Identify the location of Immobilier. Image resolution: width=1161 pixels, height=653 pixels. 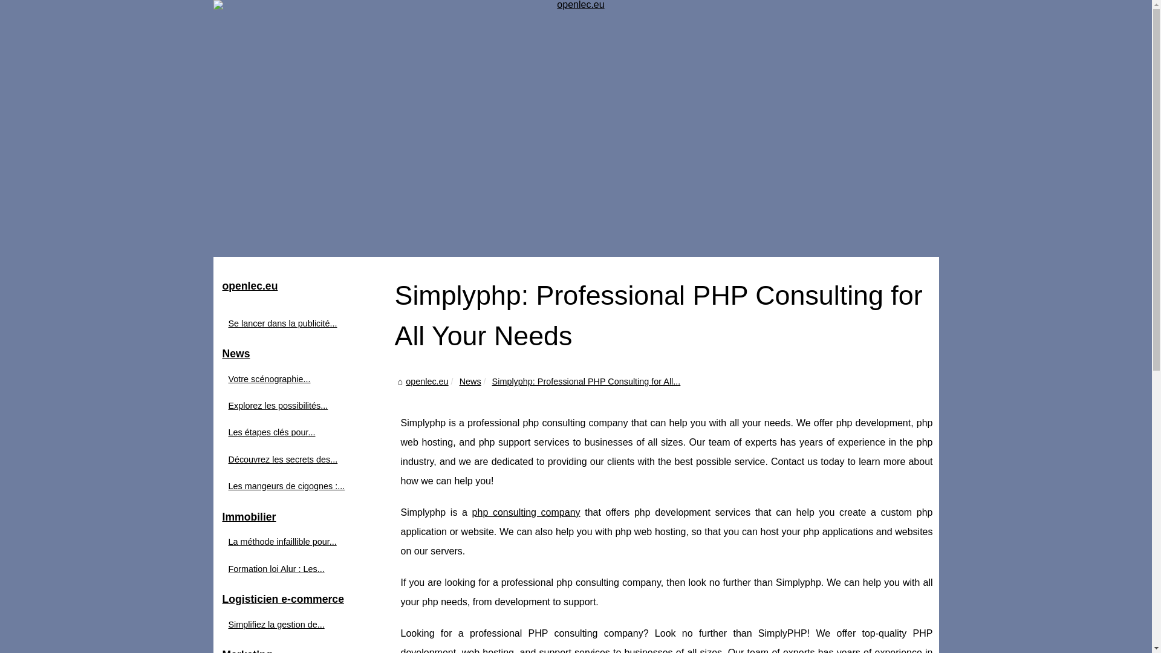
(304, 518).